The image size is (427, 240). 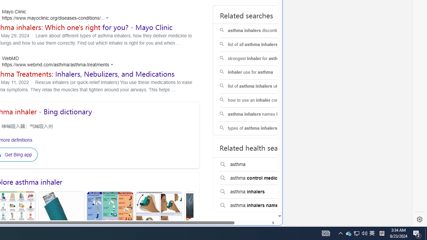 I want to click on asthma control medicine, so click(x=262, y=178).